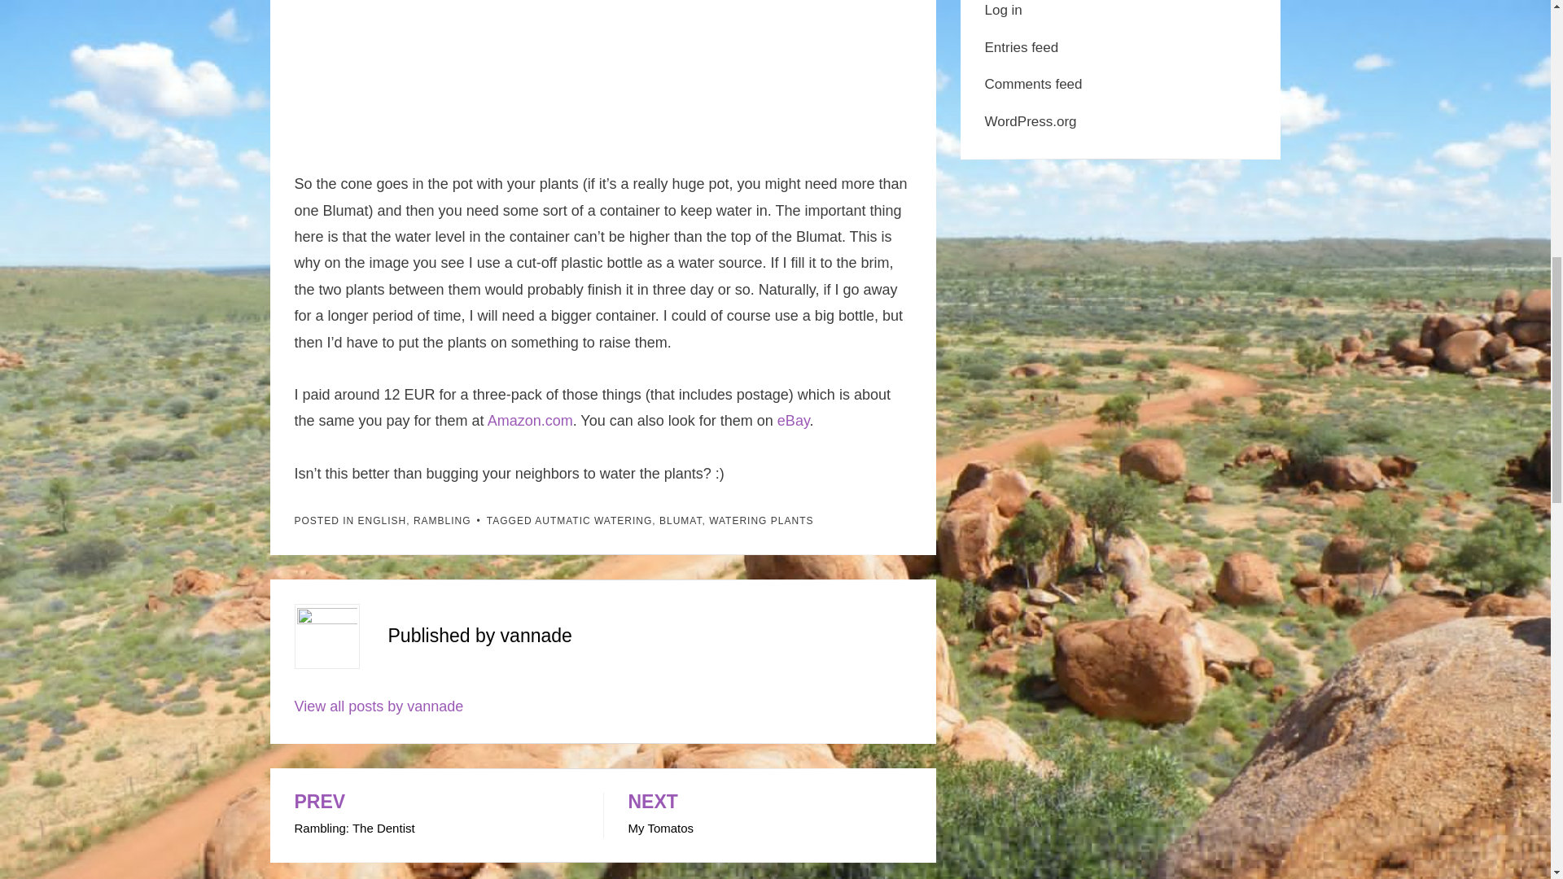  I want to click on ENGLISH, so click(382, 520).